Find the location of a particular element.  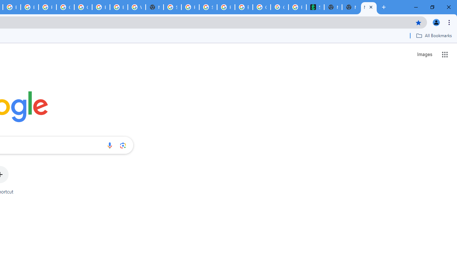

New Tab is located at coordinates (351, 7).